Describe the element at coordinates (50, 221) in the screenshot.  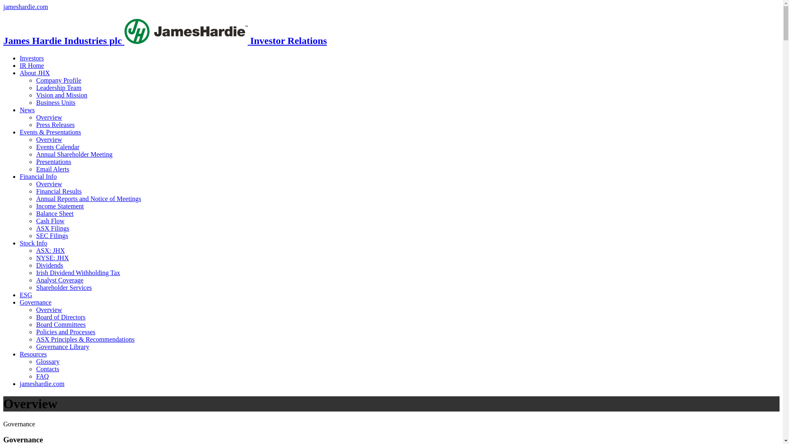
I see `Cash Flow` at that location.